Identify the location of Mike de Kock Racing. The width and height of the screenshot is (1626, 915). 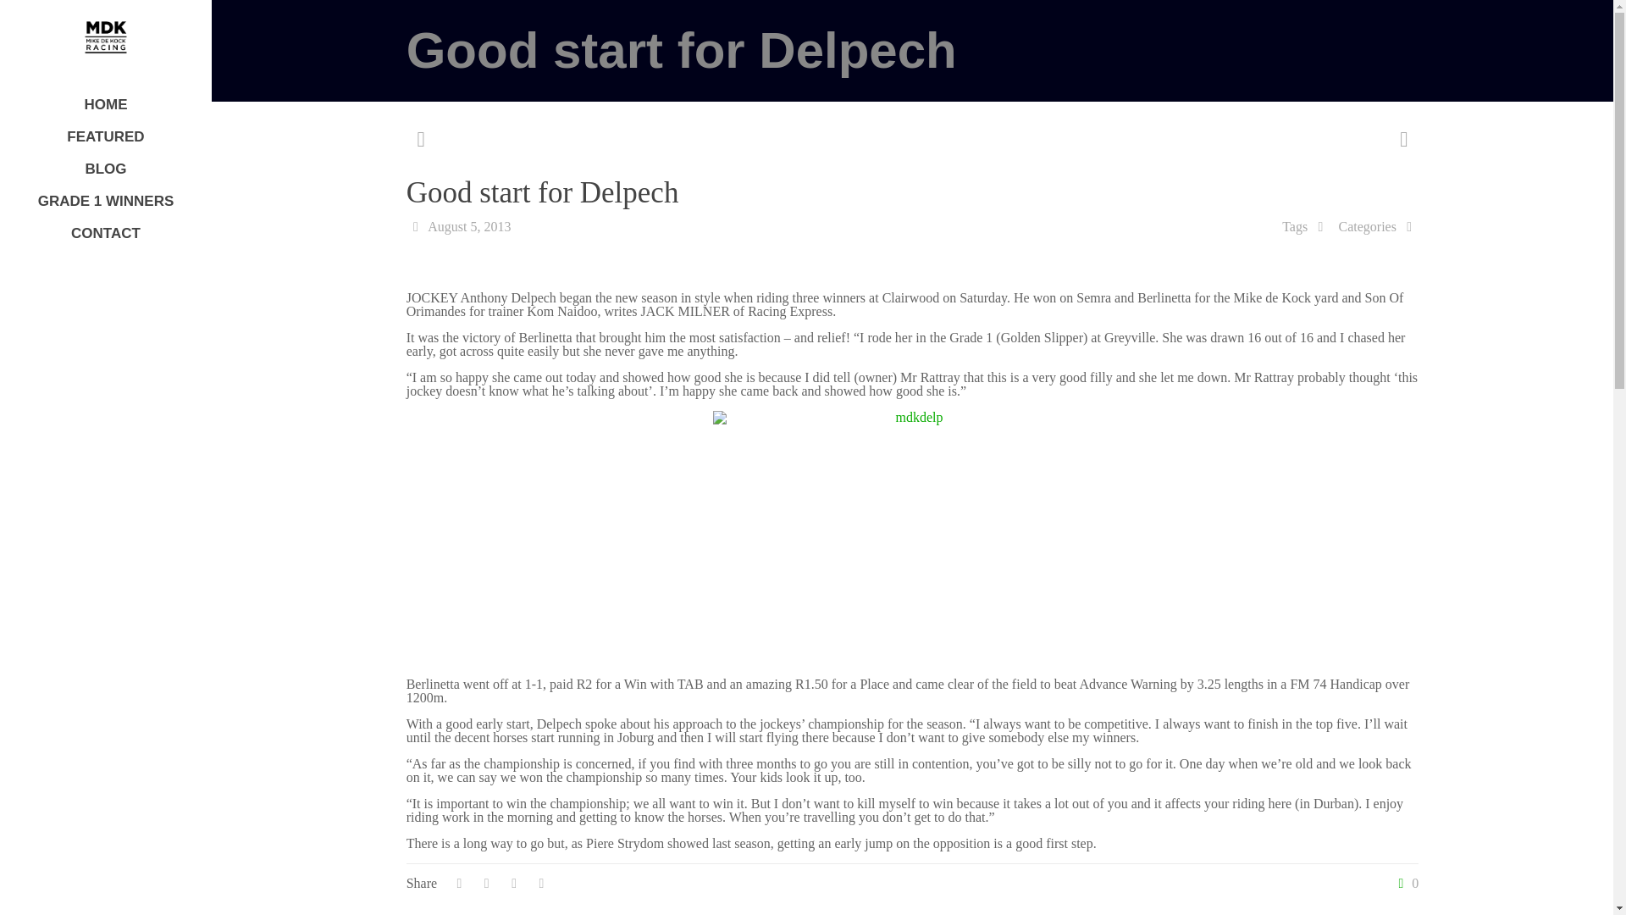
(105, 37).